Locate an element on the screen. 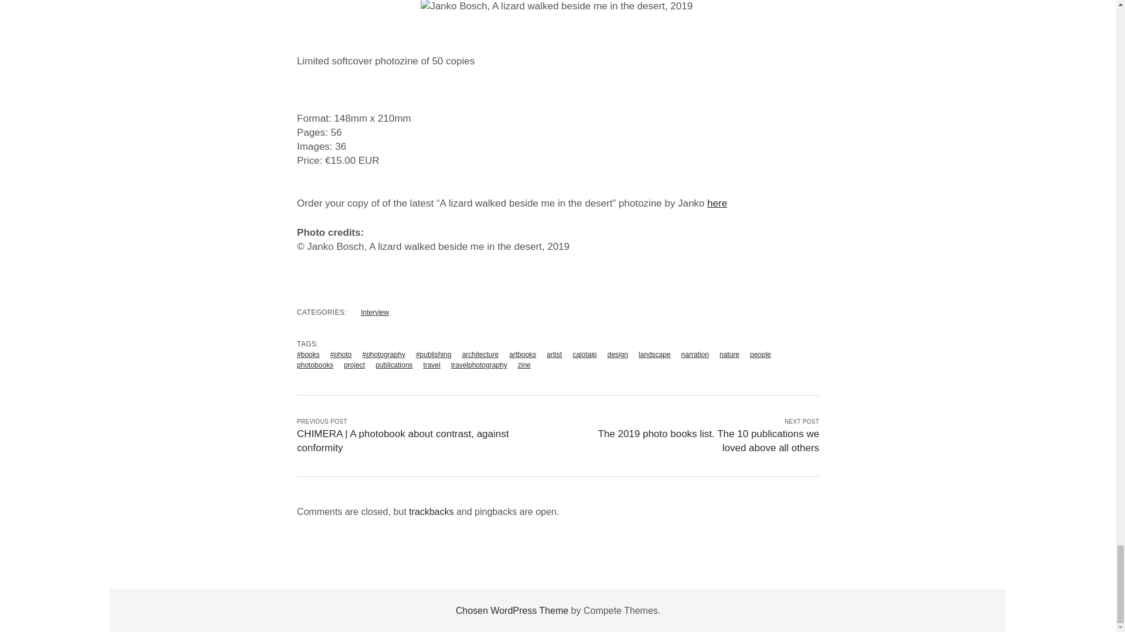  travelphotography is located at coordinates (479, 365).